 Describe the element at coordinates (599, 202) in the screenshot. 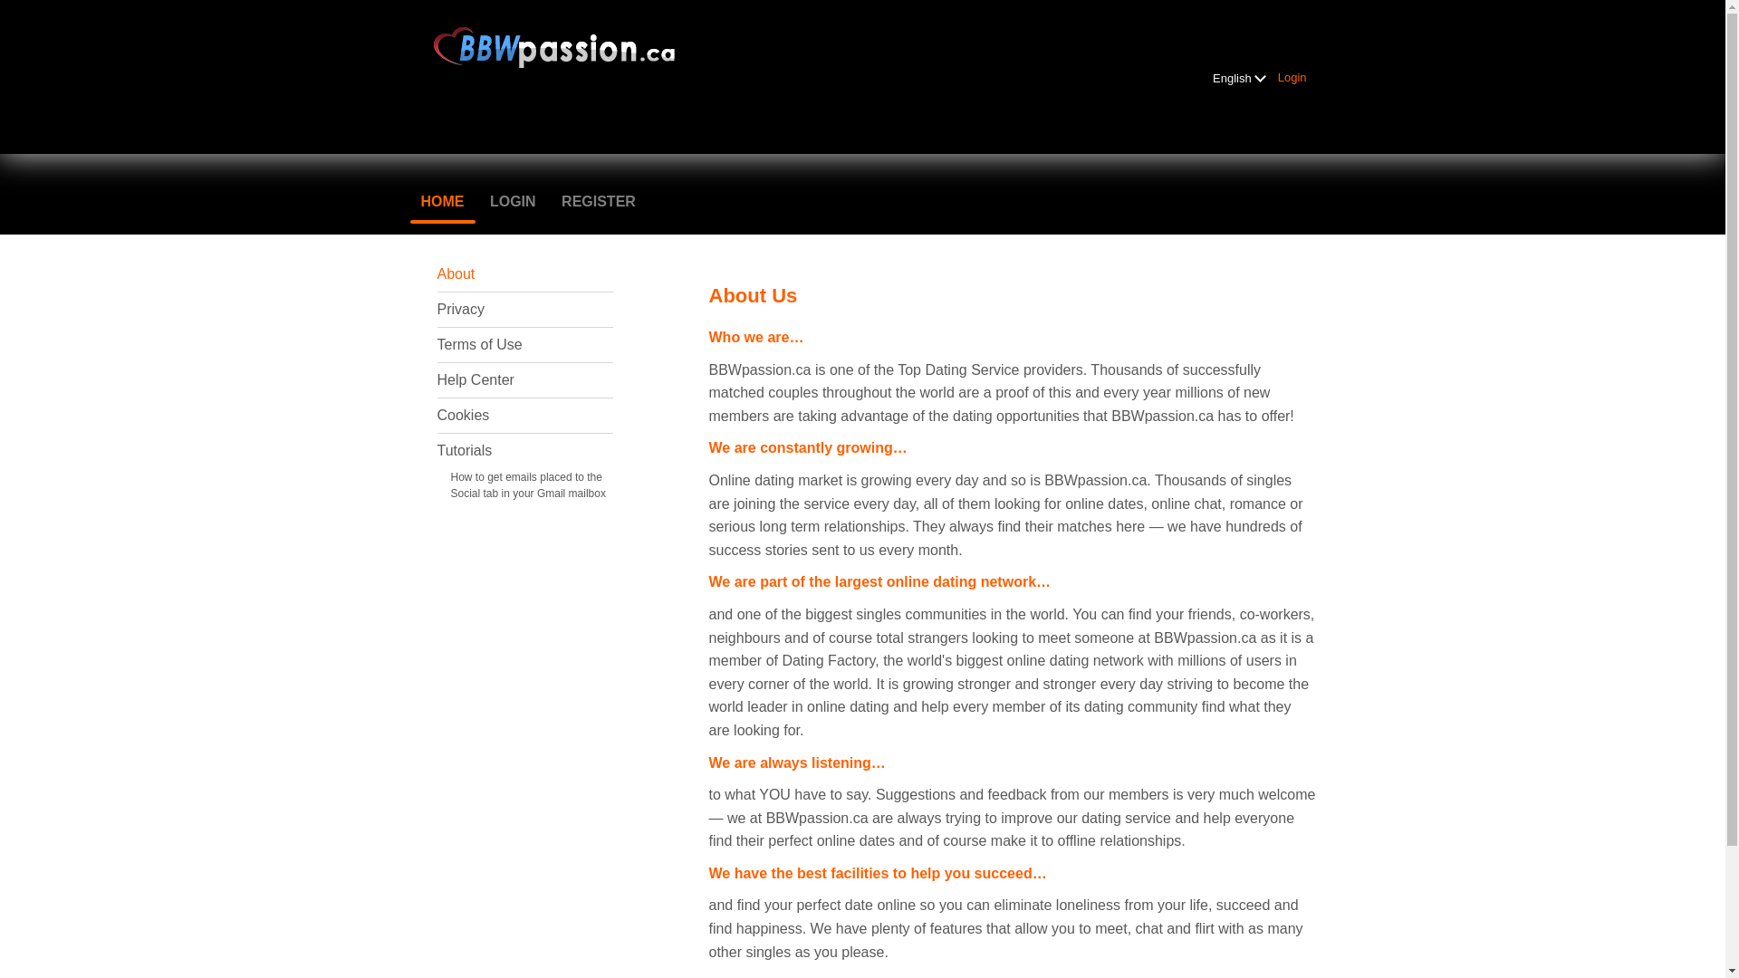

I see `REGISTER` at that location.